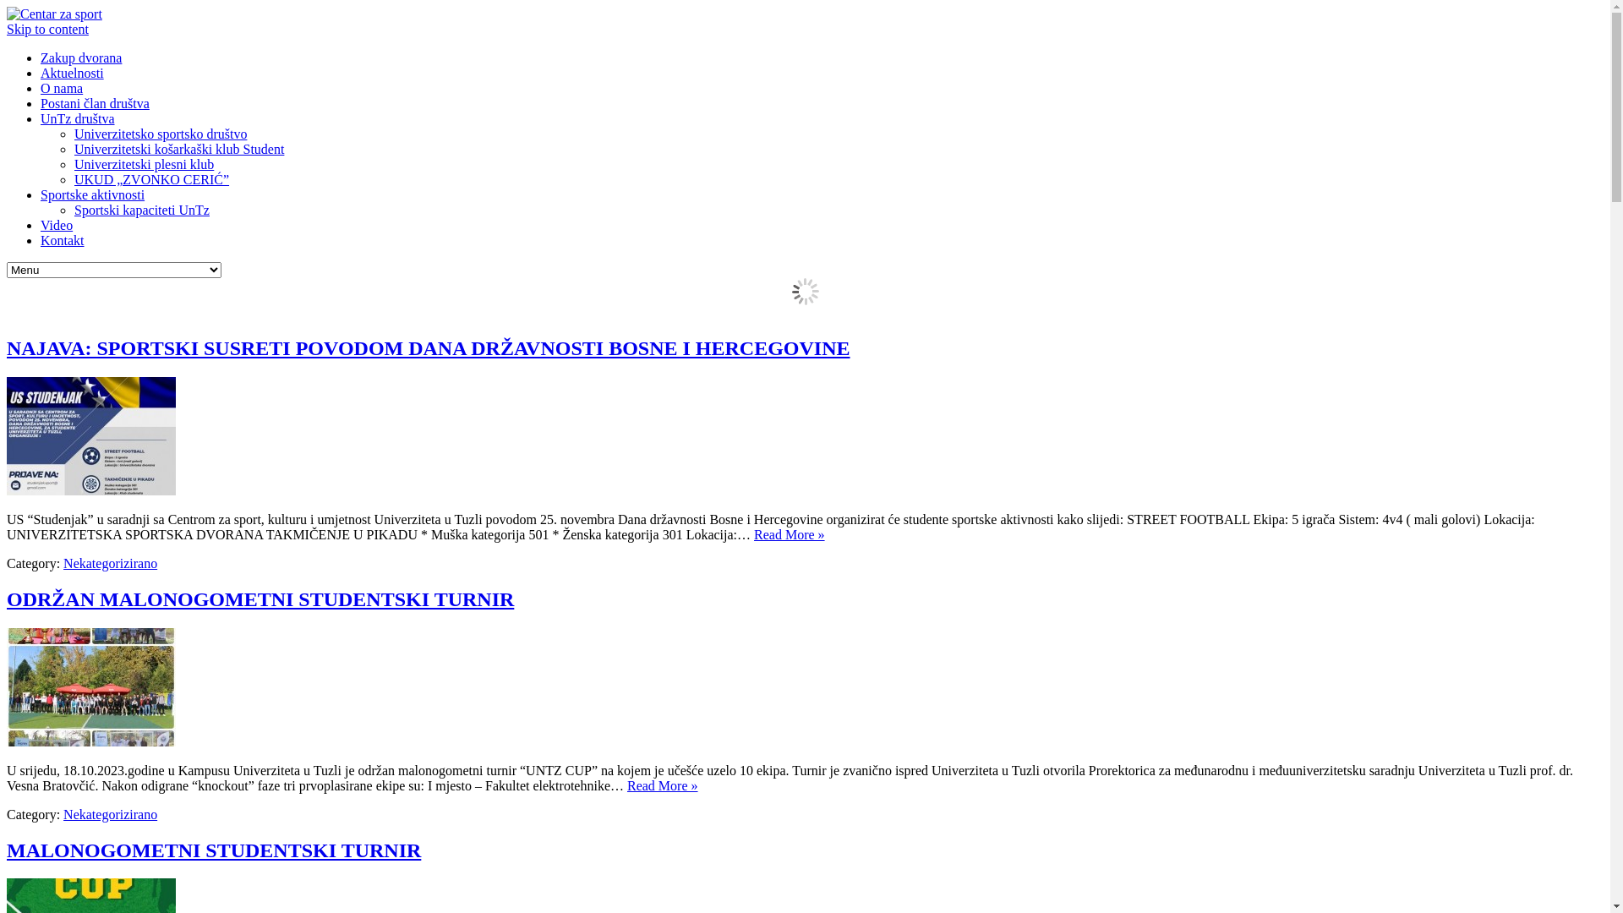 The image size is (1623, 913). Describe the element at coordinates (72, 73) in the screenshot. I see `Aktuelnosti` at that location.